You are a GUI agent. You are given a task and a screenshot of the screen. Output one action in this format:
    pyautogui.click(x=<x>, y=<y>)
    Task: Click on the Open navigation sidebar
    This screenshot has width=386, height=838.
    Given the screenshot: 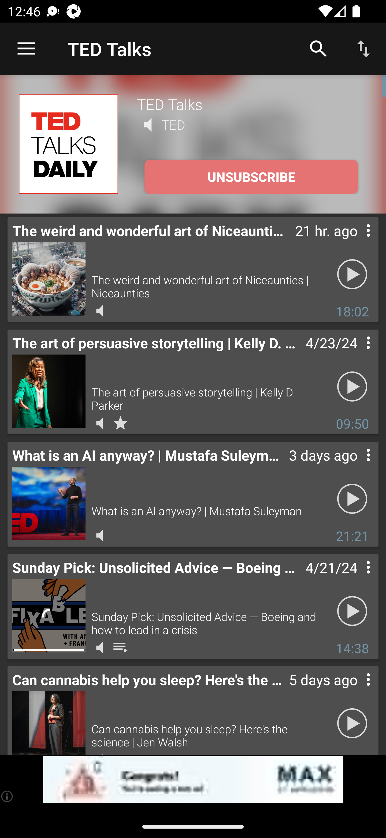 What is the action you would take?
    pyautogui.click(x=26, y=49)
    